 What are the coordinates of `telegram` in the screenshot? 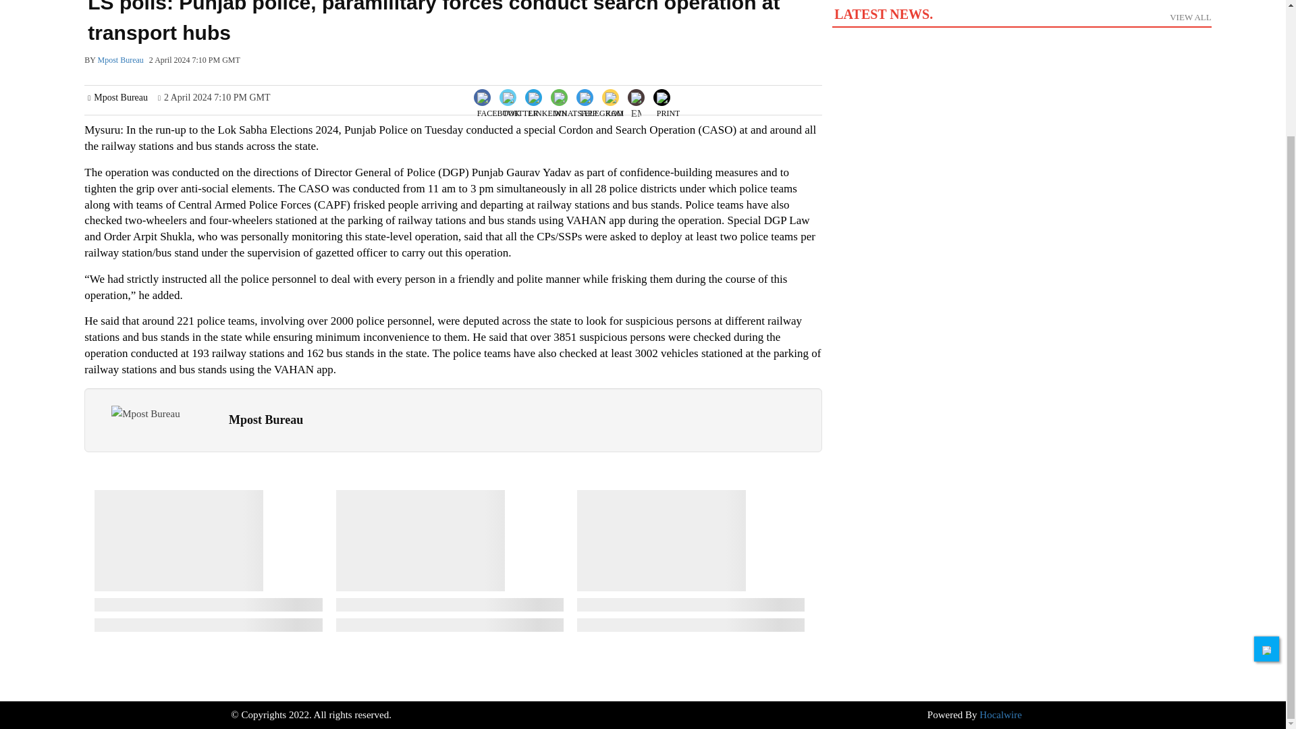 It's located at (636, 107).